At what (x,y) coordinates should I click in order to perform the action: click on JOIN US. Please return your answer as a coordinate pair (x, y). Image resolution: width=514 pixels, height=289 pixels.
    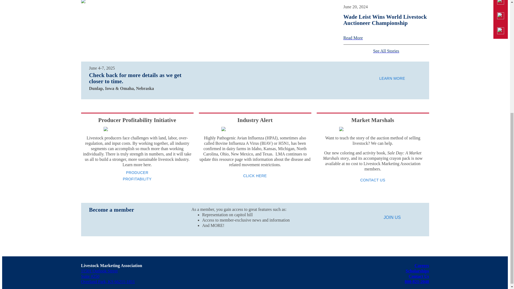
    Looking at the image, I should click on (392, 218).